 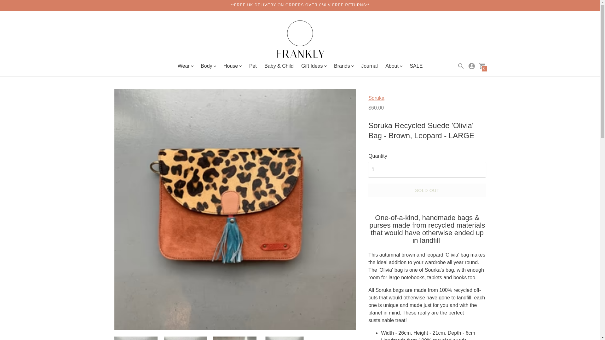 I want to click on House, so click(x=232, y=66).